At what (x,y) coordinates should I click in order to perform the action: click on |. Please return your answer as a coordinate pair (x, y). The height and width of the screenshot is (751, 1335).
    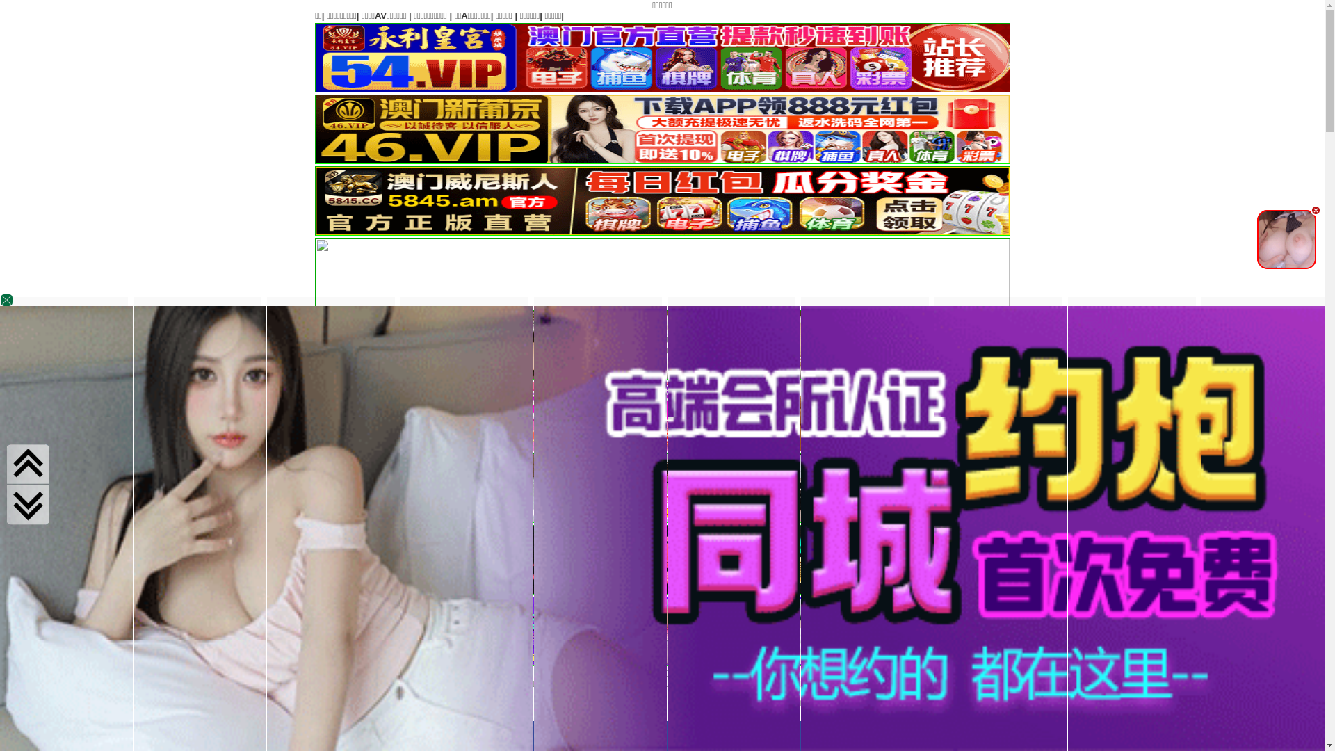
    Looking at the image, I should click on (971, 15).